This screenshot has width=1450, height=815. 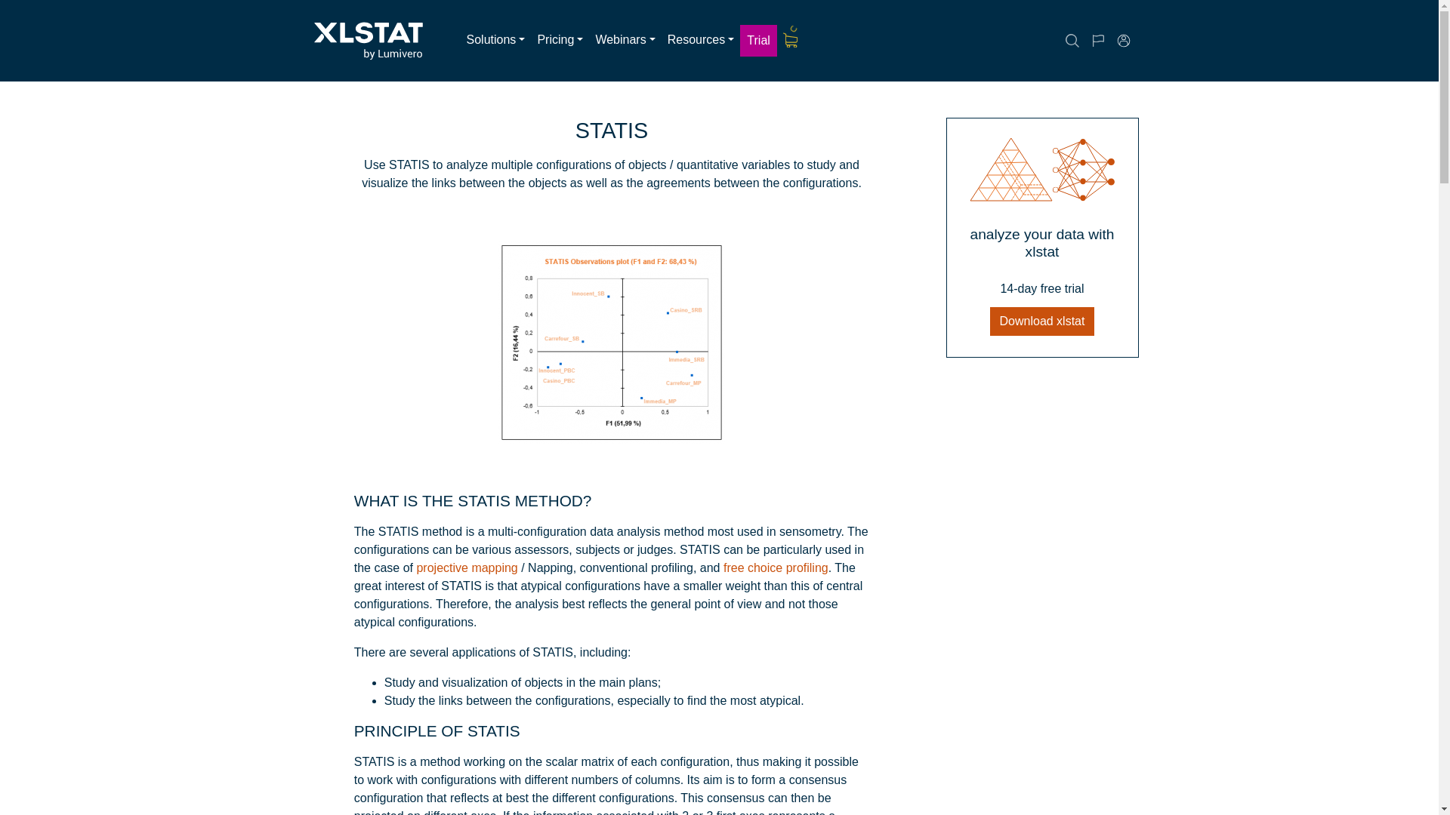 What do you see at coordinates (625, 40) in the screenshot?
I see `Webinars` at bounding box center [625, 40].